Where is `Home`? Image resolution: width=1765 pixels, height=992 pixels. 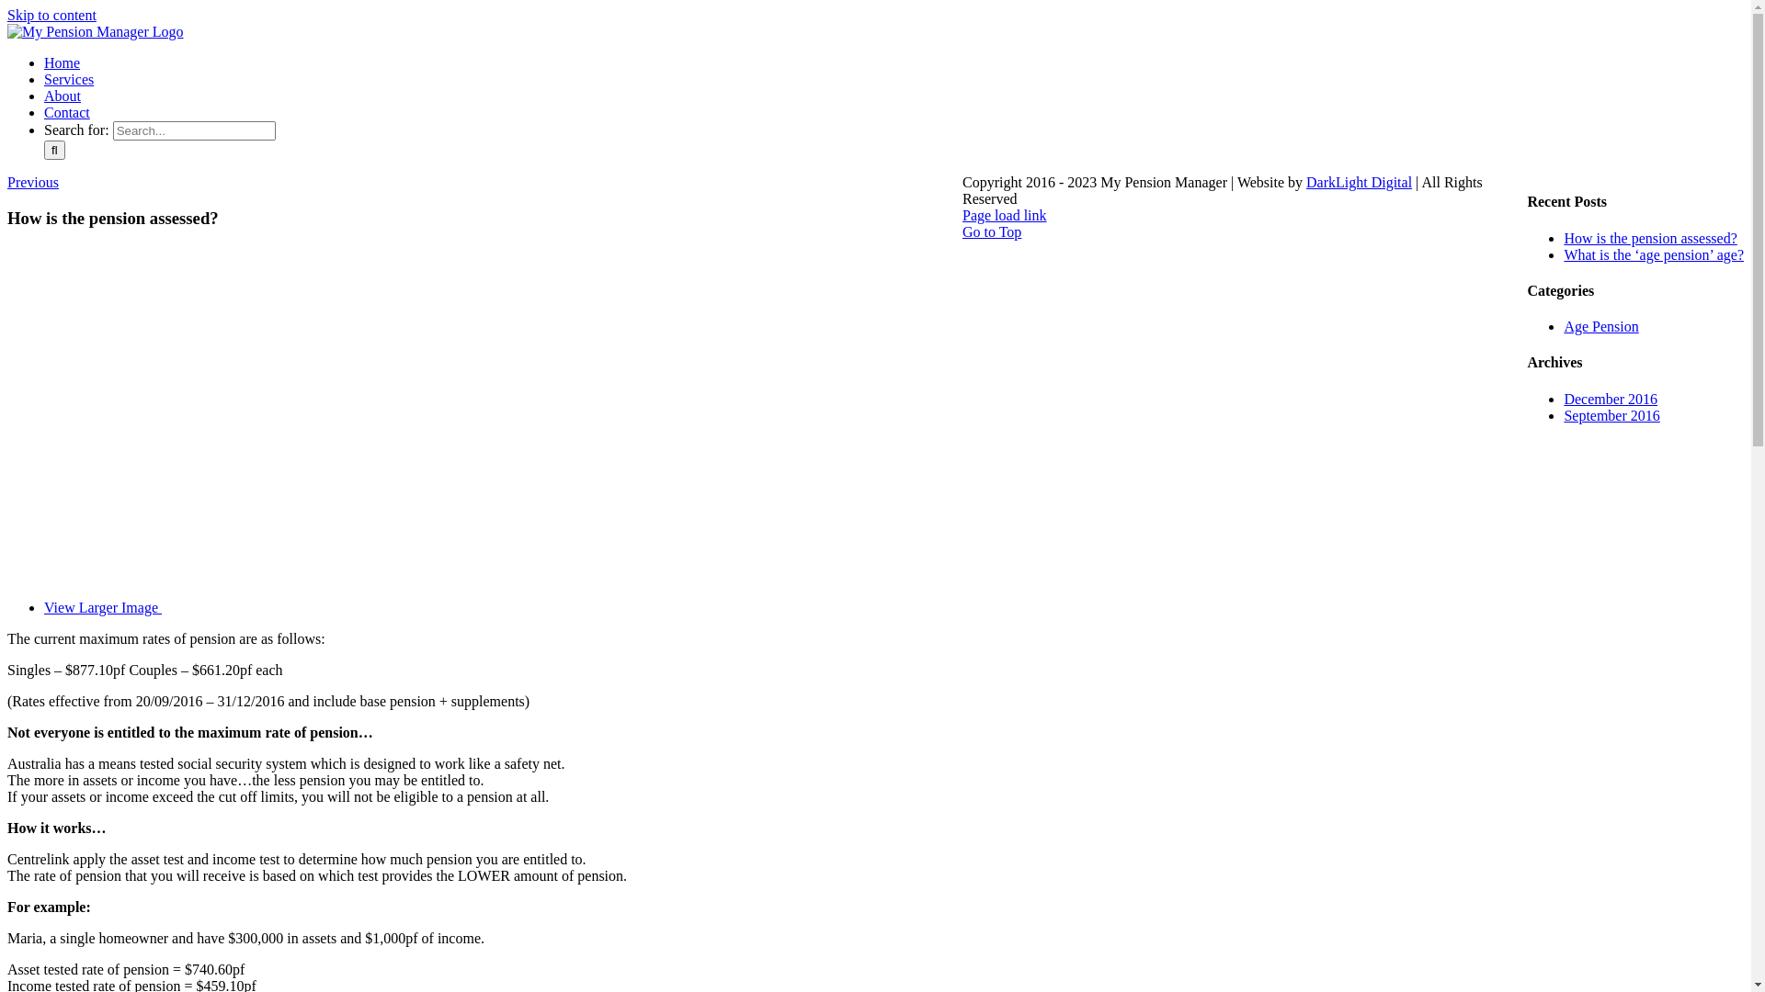
Home is located at coordinates (63, 62).